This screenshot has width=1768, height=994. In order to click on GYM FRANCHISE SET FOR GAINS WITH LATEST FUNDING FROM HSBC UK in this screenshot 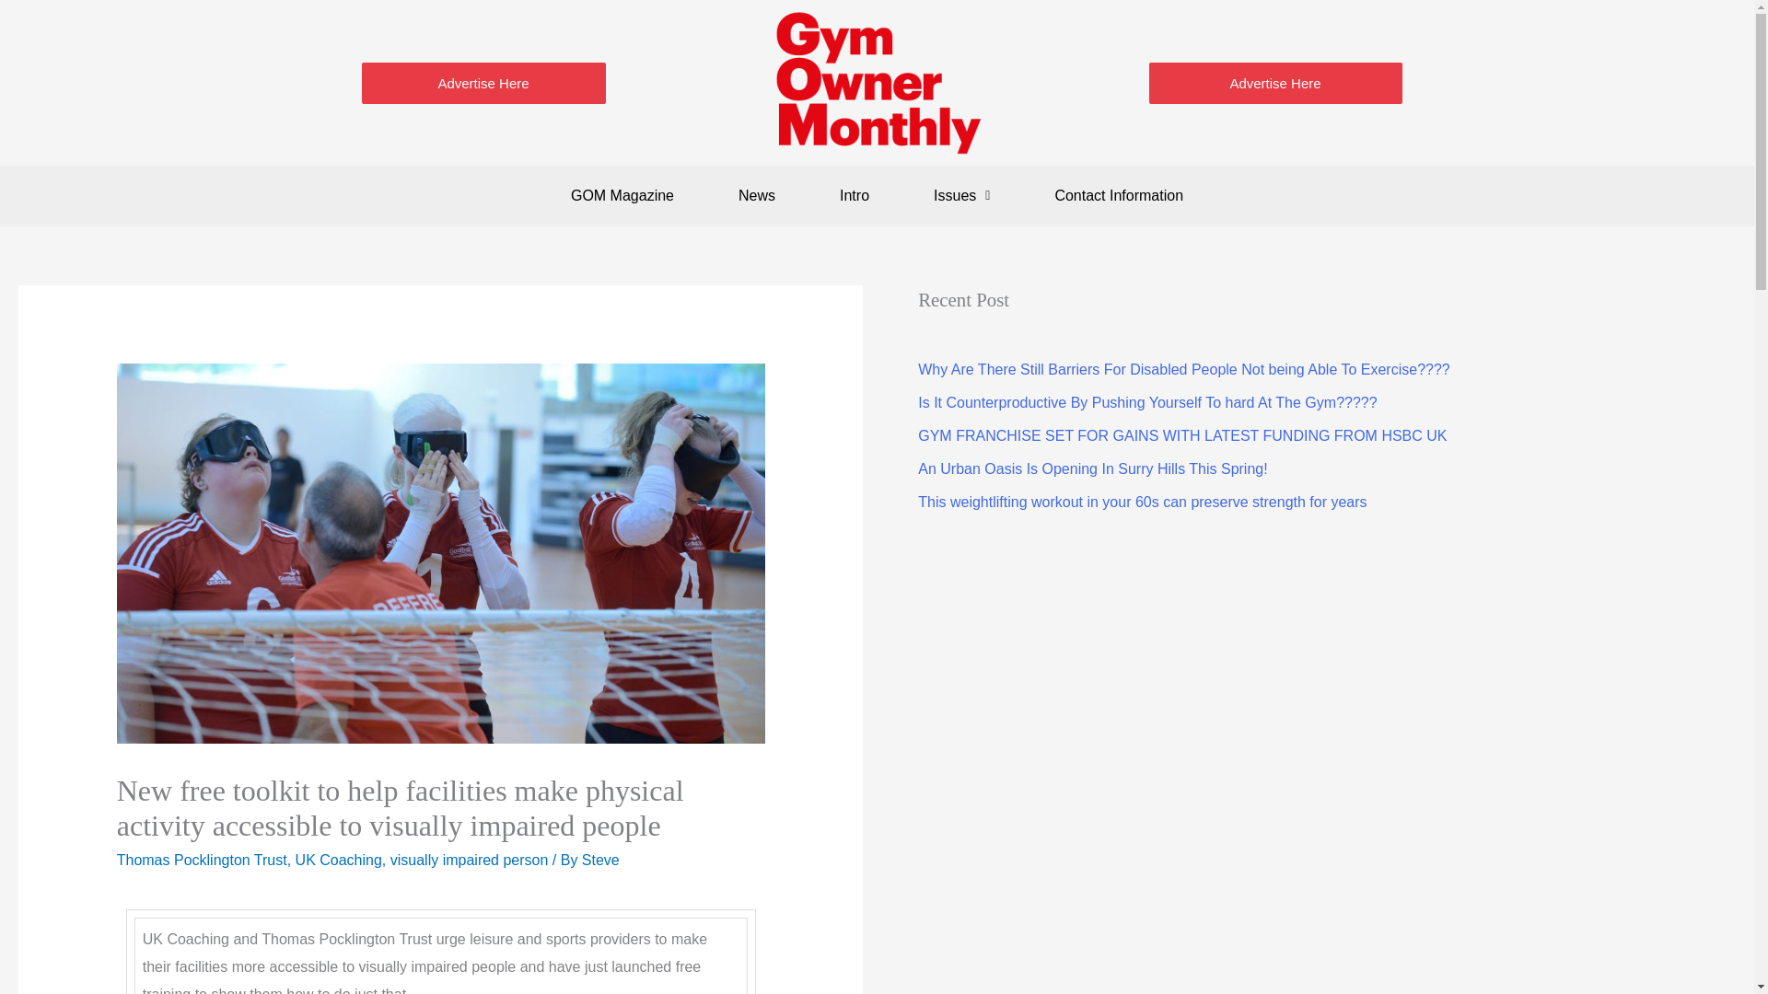, I will do `click(1181, 435)`.